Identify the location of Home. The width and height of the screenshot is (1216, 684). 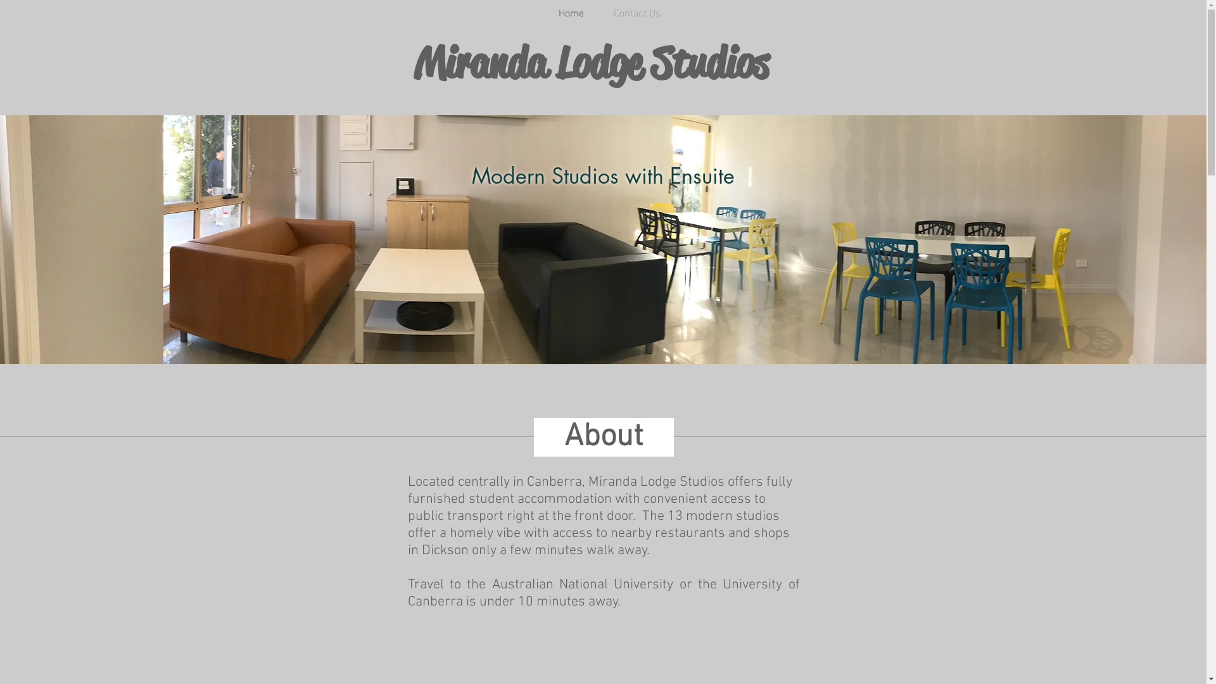
(571, 14).